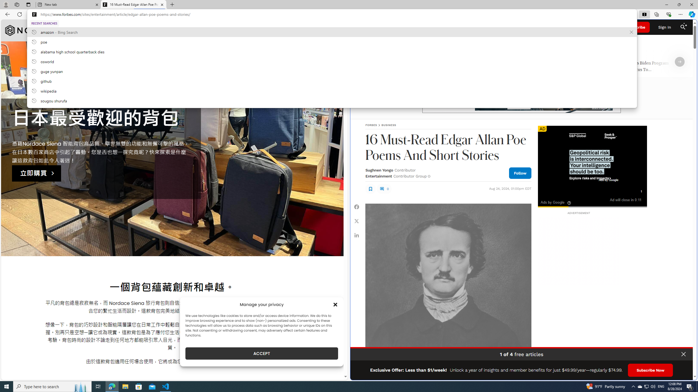 The image size is (698, 392). Describe the element at coordinates (371, 125) in the screenshot. I see `FORBES` at that location.